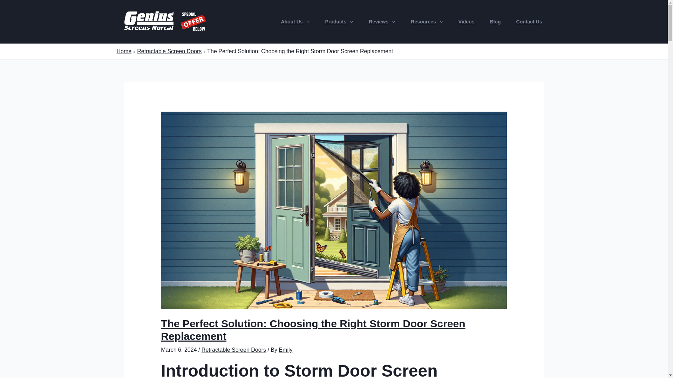 The width and height of the screenshot is (673, 378). I want to click on Home, so click(124, 51).